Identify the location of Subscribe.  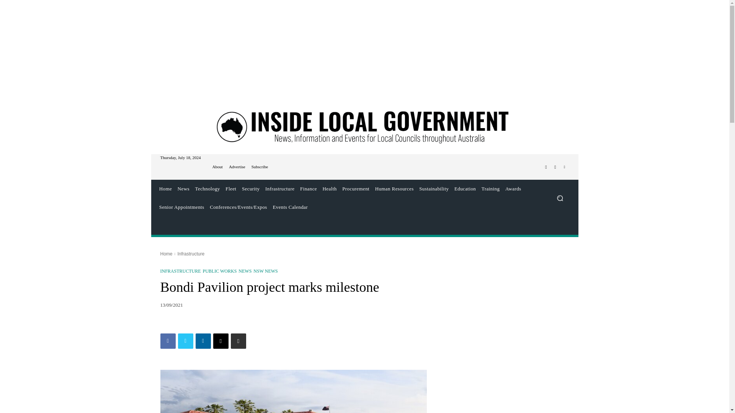
(260, 167).